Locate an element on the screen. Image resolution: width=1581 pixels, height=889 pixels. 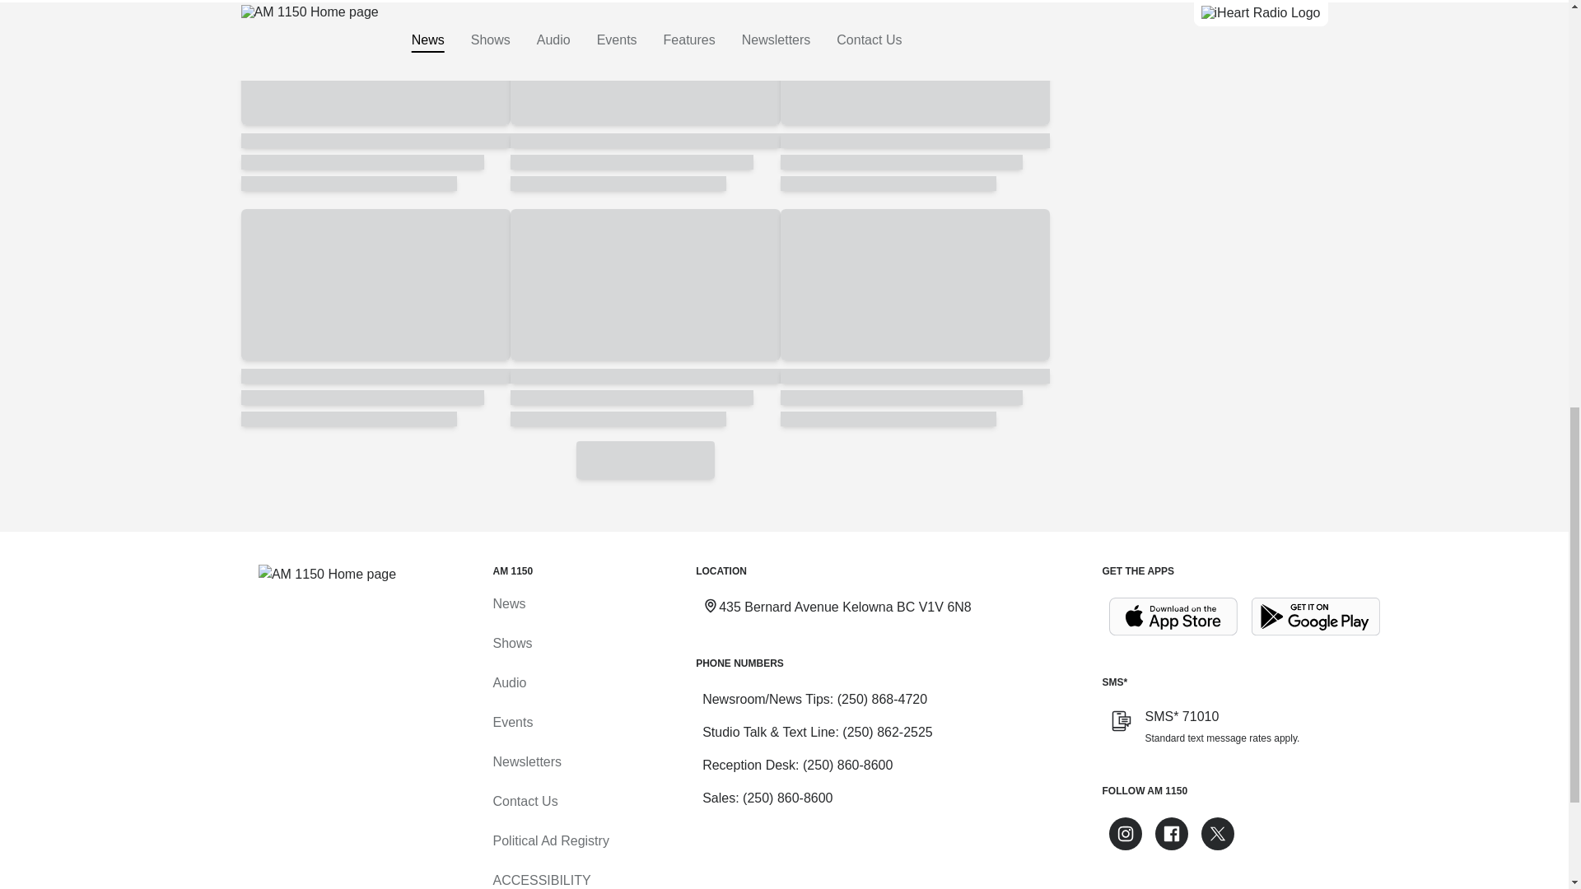
Accessibility is located at coordinates (540, 880).